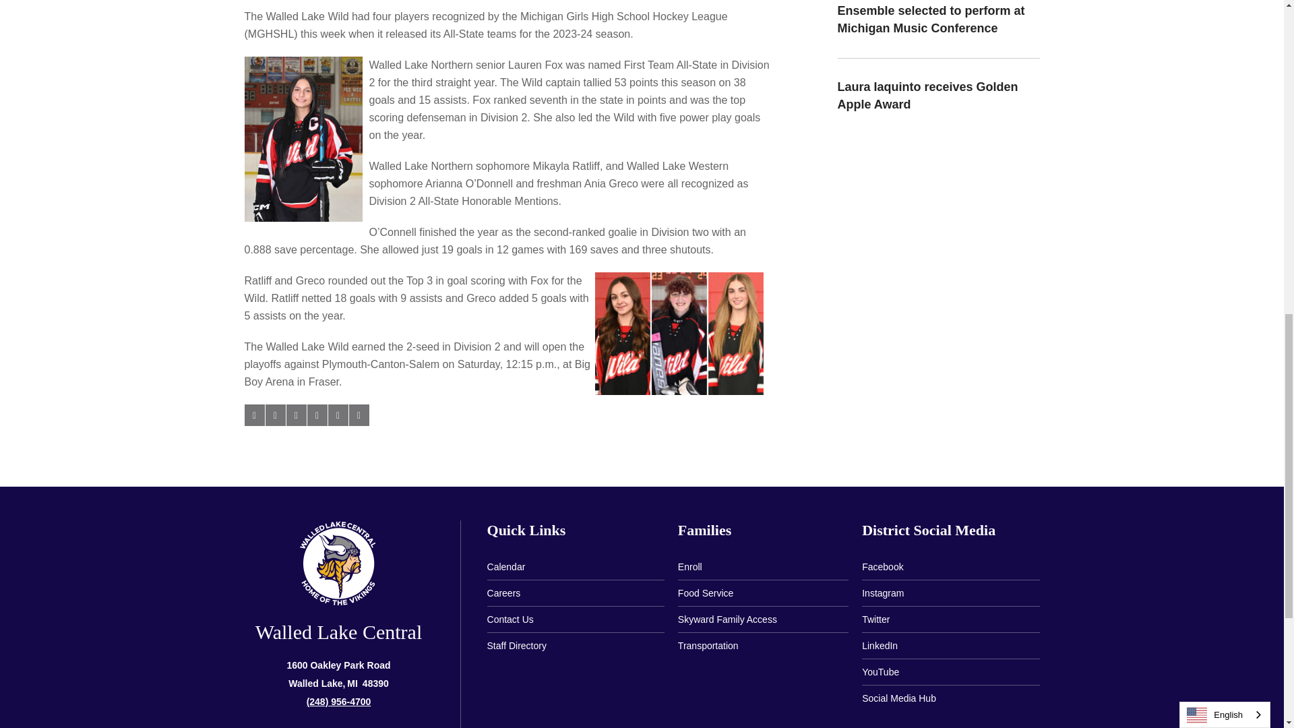 This screenshot has height=728, width=1294. I want to click on Share to Facebook, so click(253, 415).